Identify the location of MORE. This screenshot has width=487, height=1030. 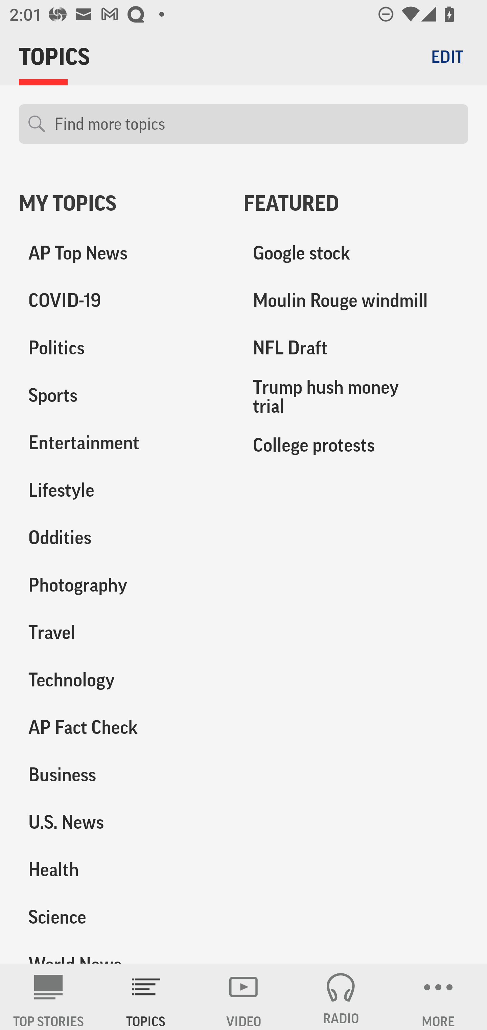
(438, 997).